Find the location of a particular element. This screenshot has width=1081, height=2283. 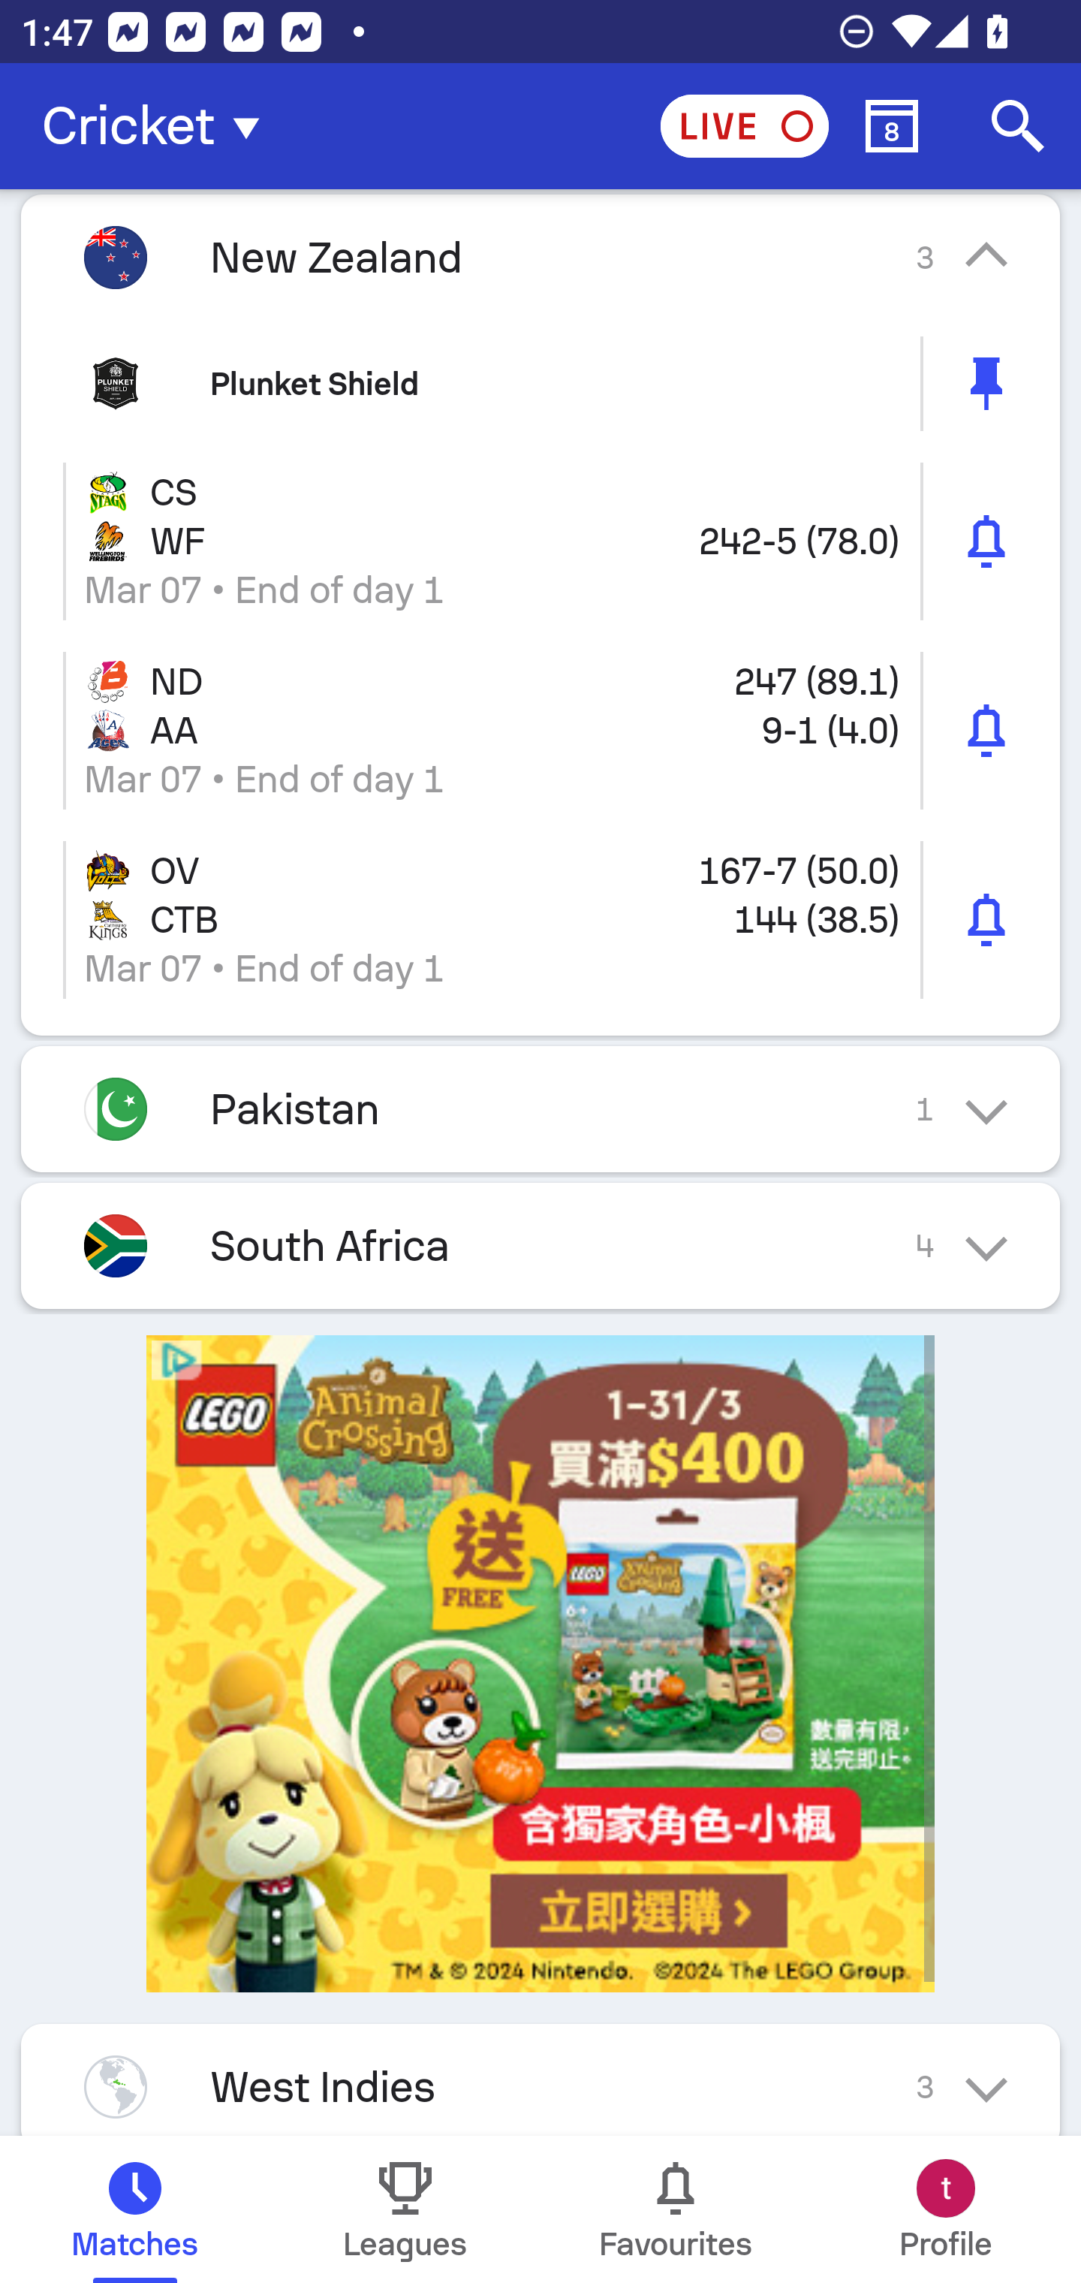

Favourites is located at coordinates (676, 2209).